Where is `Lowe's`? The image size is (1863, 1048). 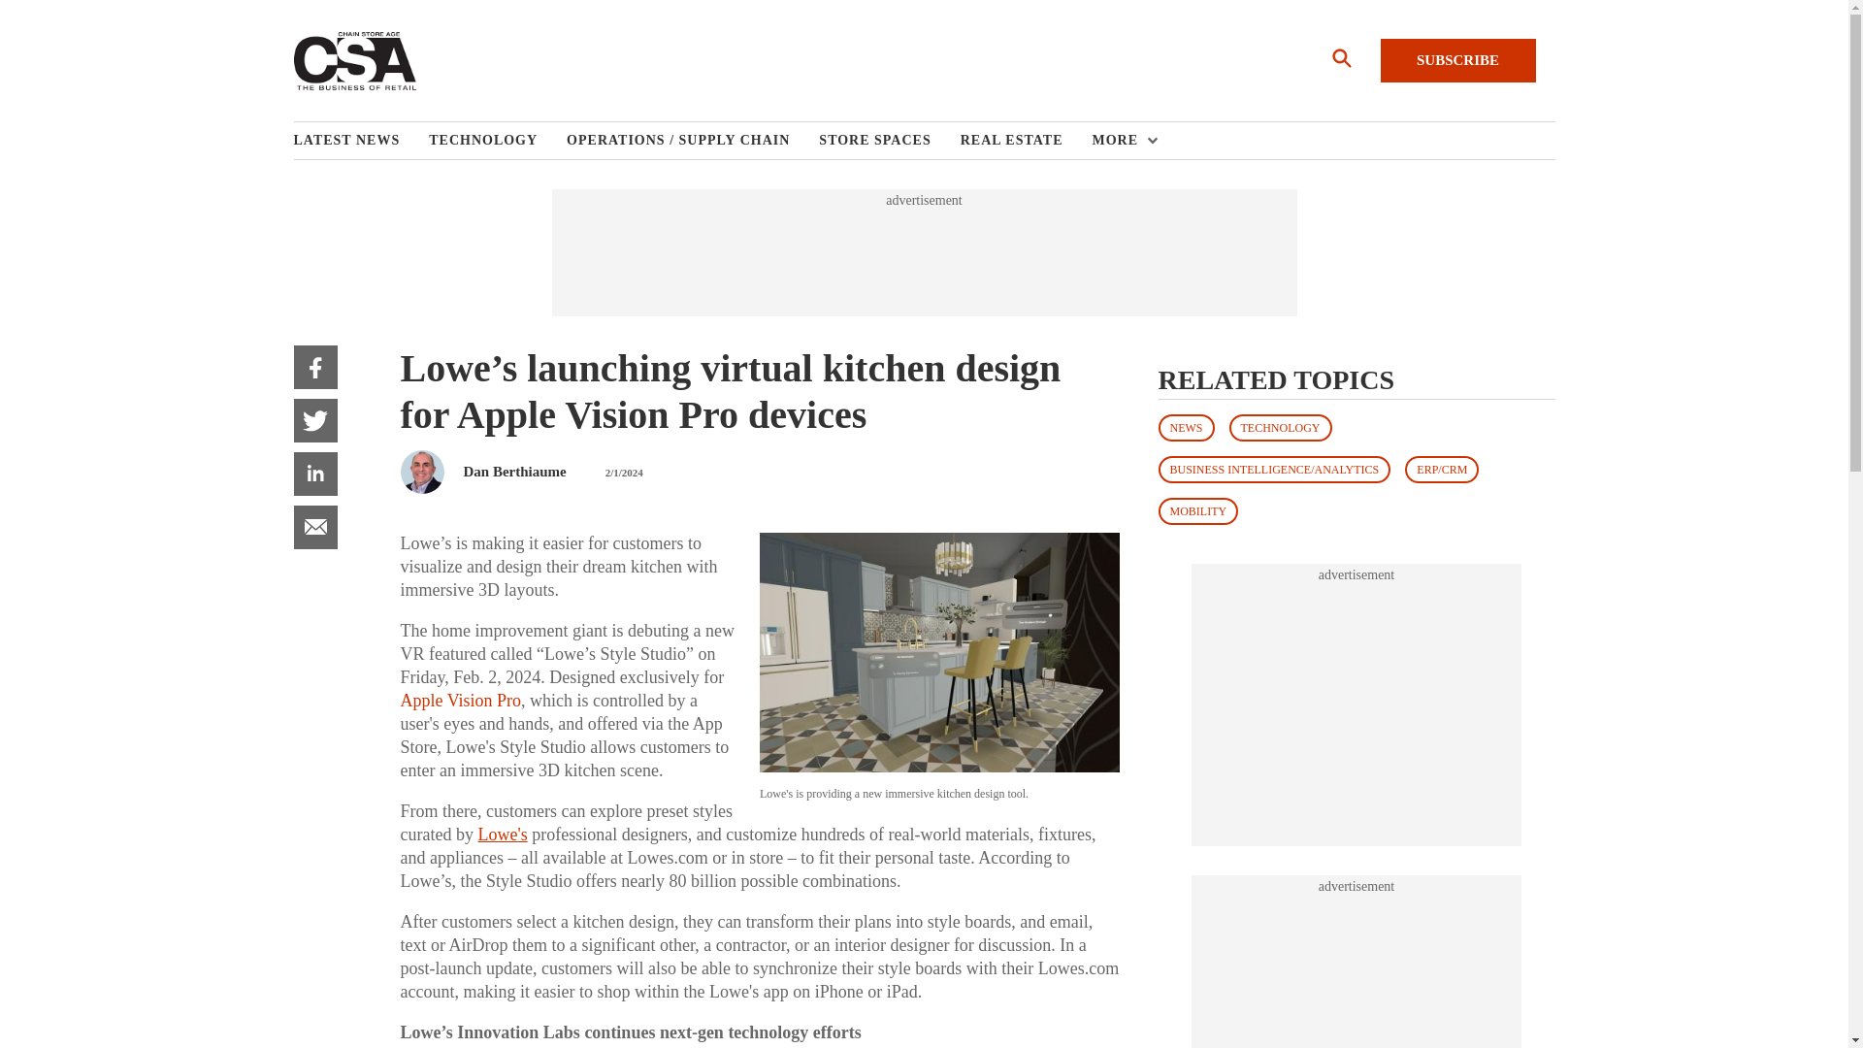 Lowe's is located at coordinates (502, 835).